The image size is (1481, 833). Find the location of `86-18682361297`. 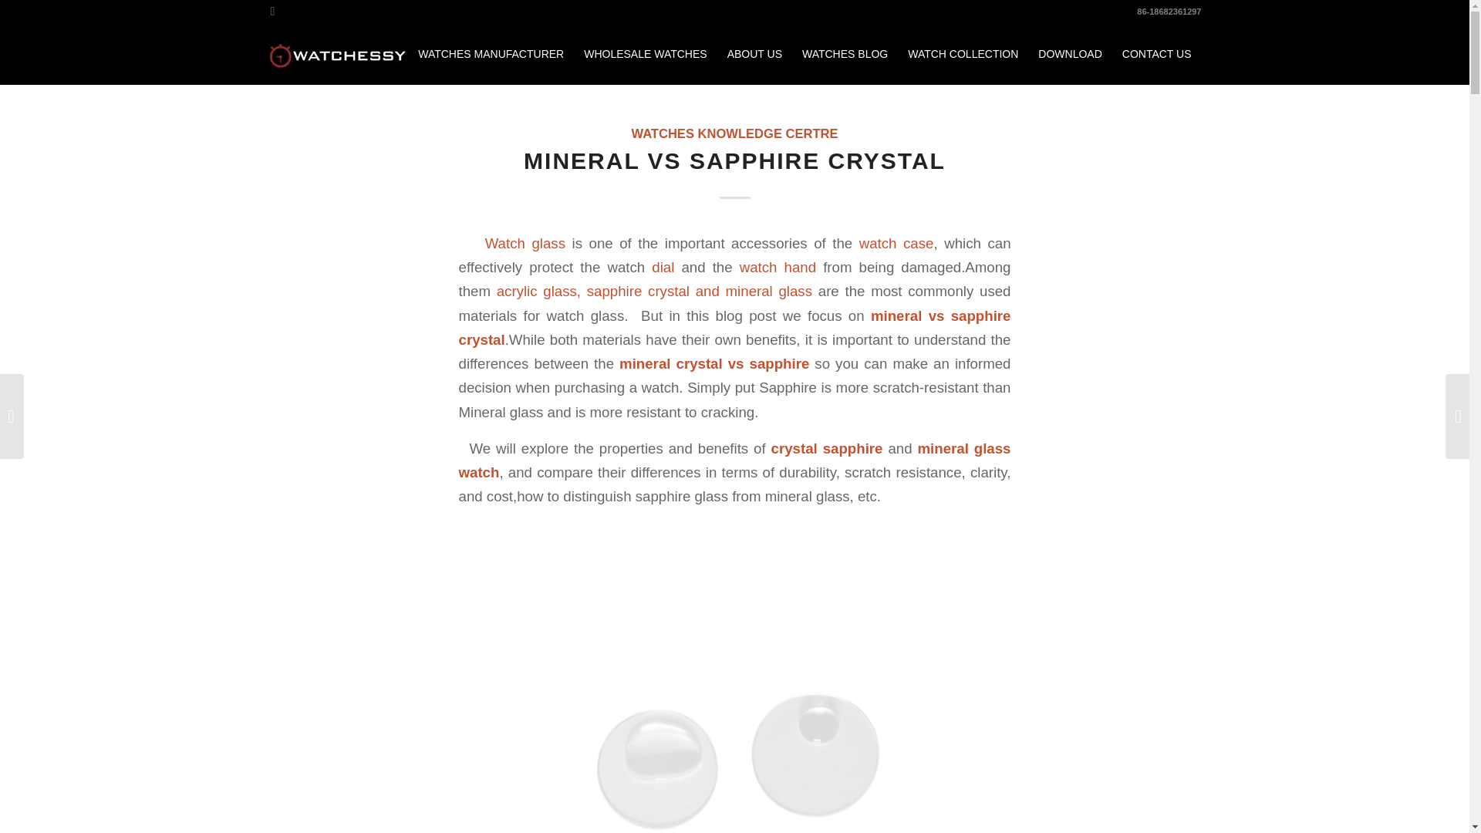

86-18682361297 is located at coordinates (1169, 11).